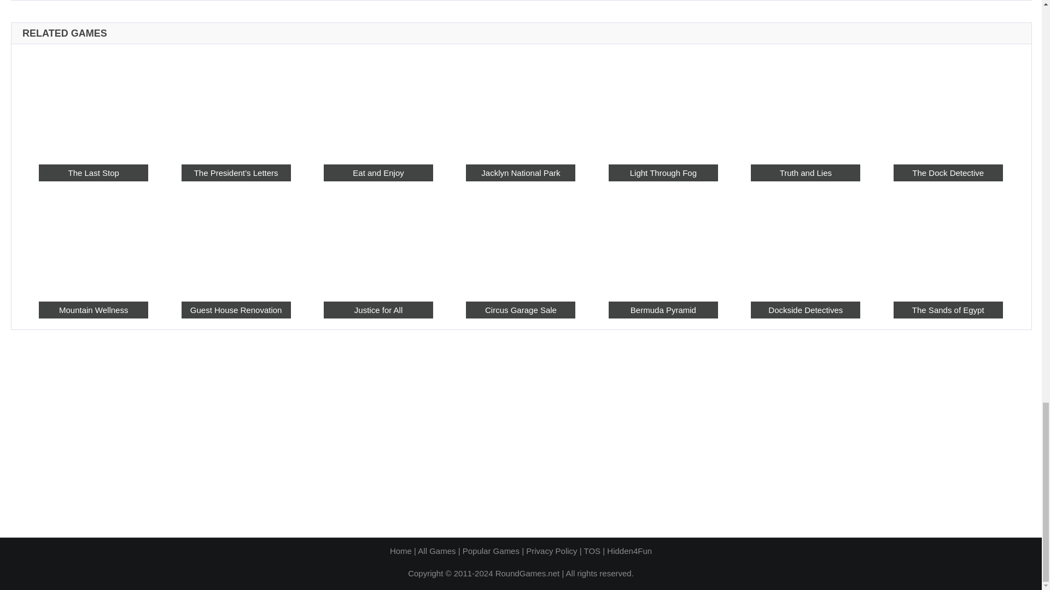 The height and width of the screenshot is (590, 1050). I want to click on Eat and Enjoy, so click(378, 103).